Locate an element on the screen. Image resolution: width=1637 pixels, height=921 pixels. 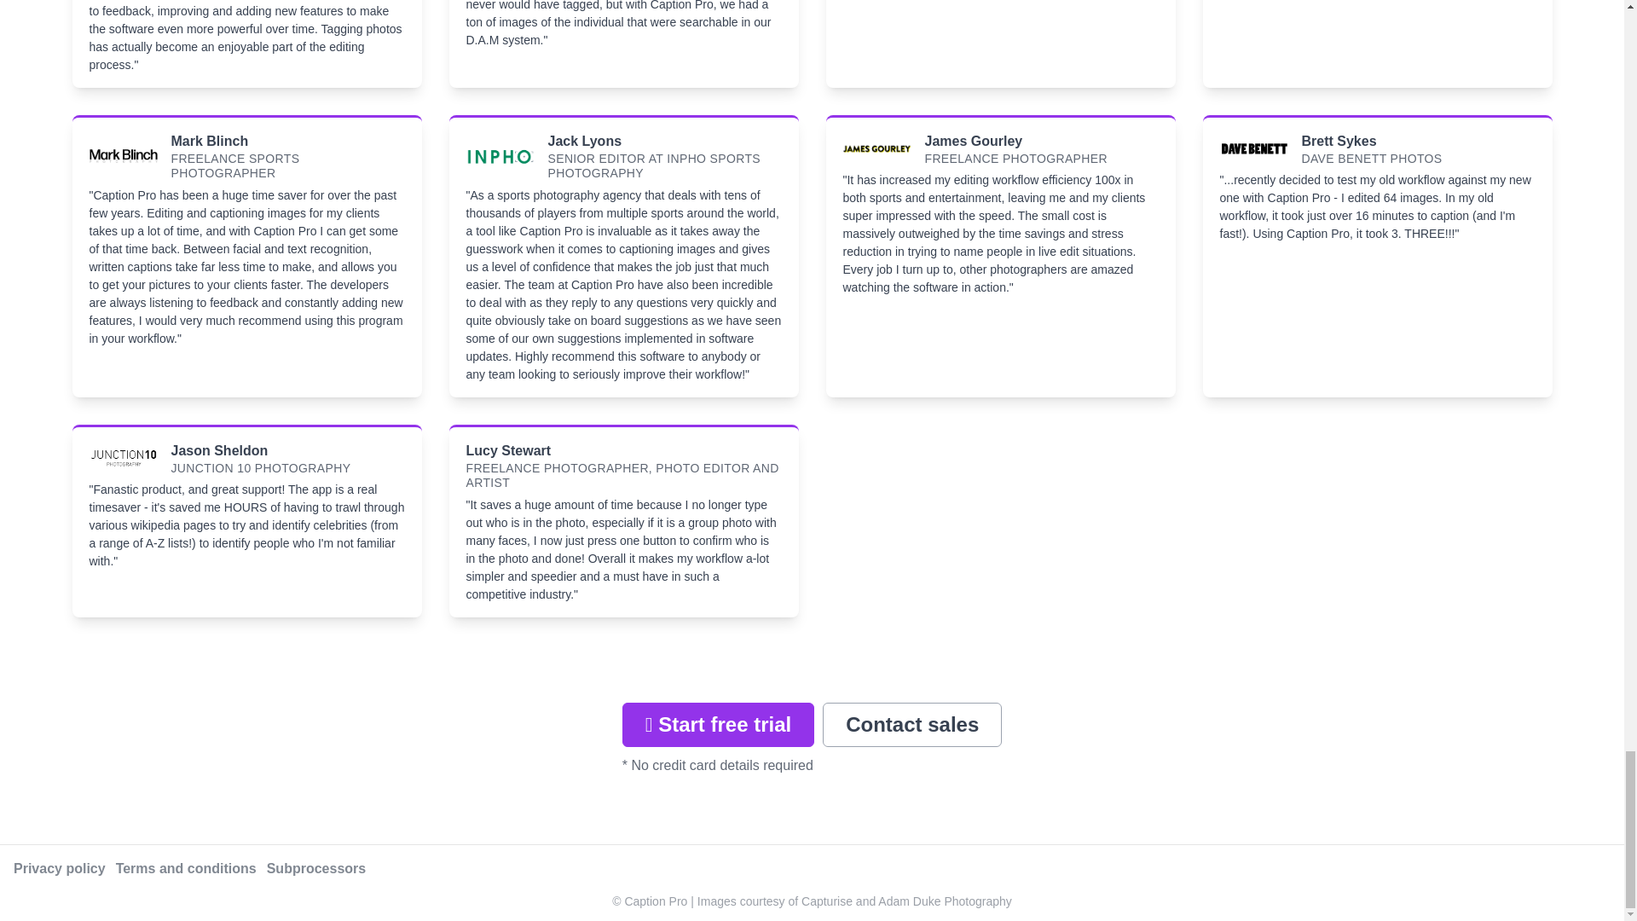
Contact sales is located at coordinates (912, 725).